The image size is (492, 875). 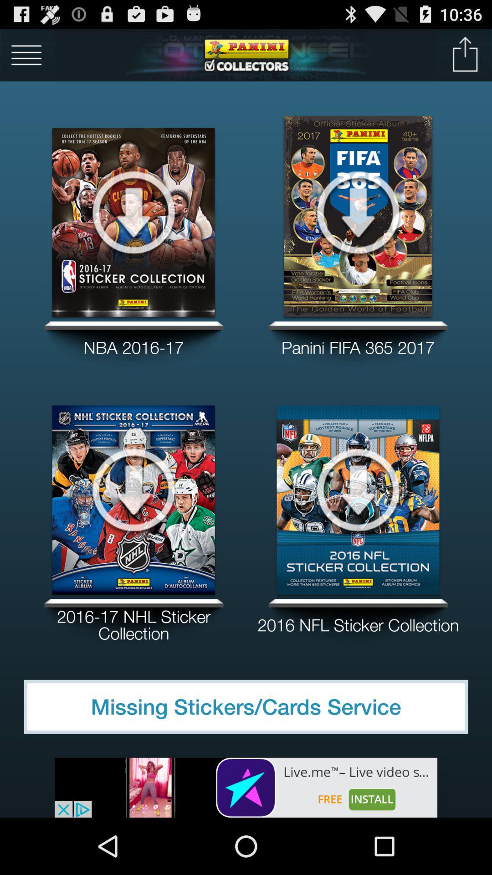 I want to click on click the download option bottom left corner of page, so click(x=133, y=489).